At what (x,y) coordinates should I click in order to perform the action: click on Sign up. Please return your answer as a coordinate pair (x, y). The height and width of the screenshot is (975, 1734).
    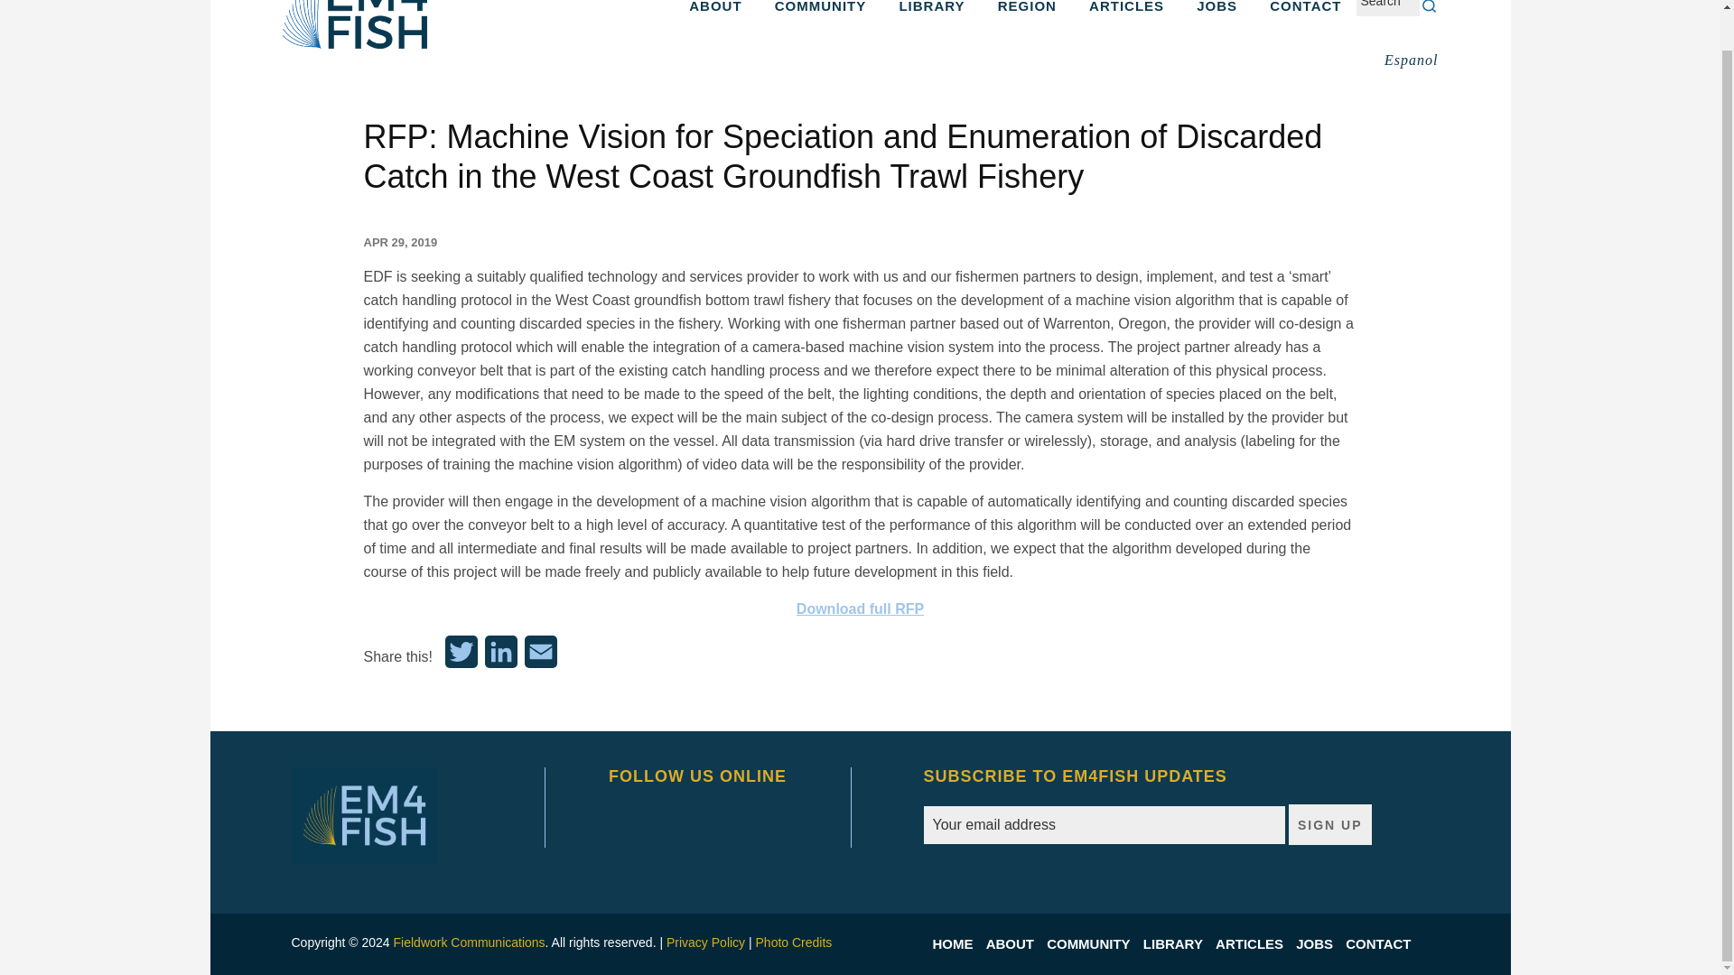
    Looking at the image, I should click on (1329, 825).